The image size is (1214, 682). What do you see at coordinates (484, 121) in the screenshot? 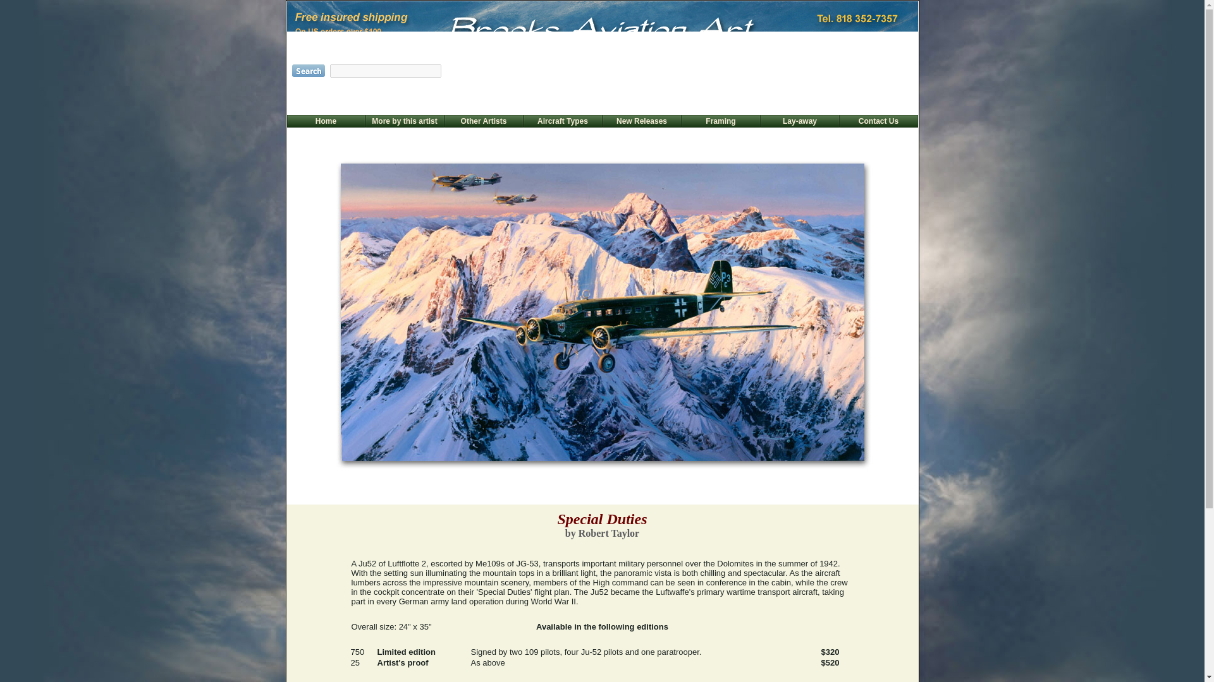
I see `Other Artists` at bounding box center [484, 121].